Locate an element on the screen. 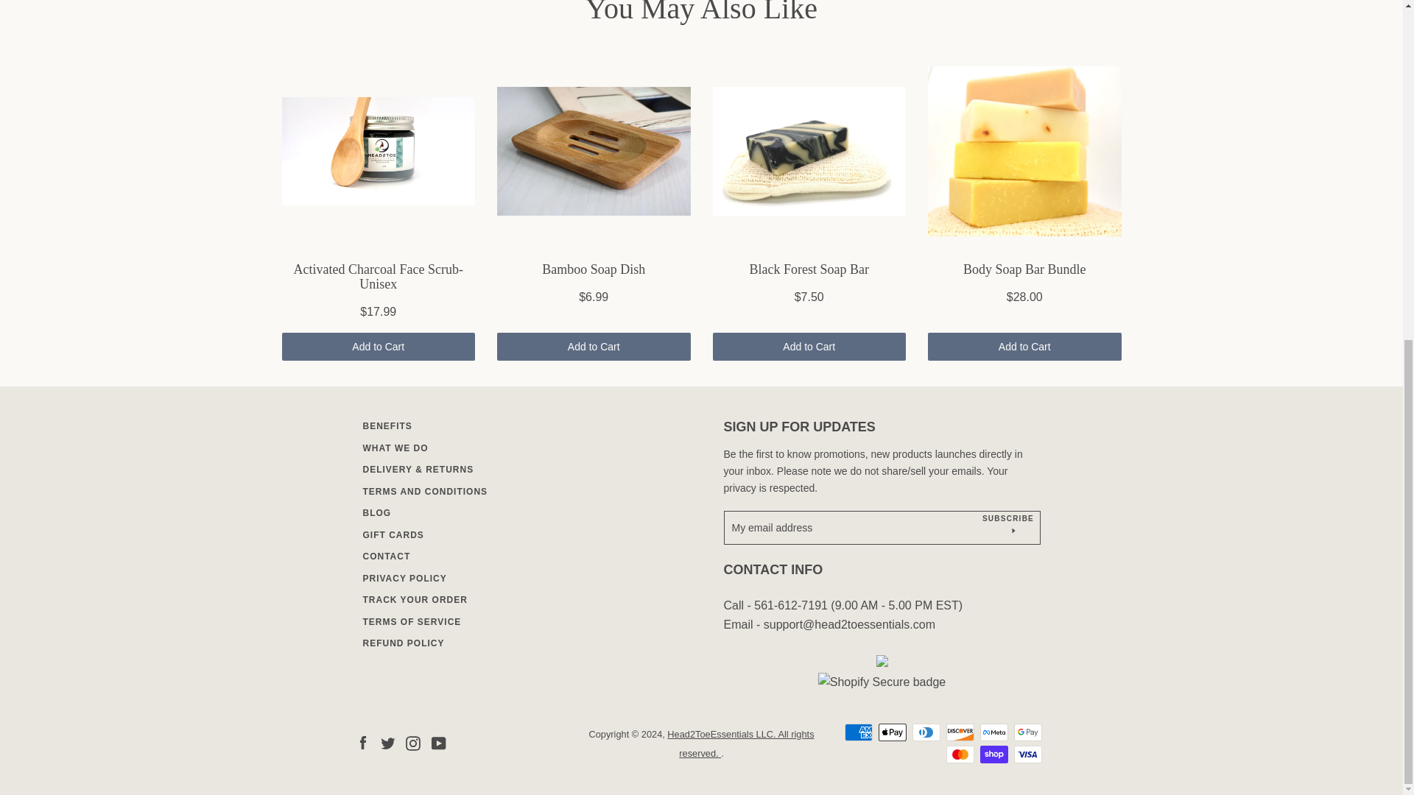 This screenshot has height=795, width=1414. Visa is located at coordinates (1027, 754).